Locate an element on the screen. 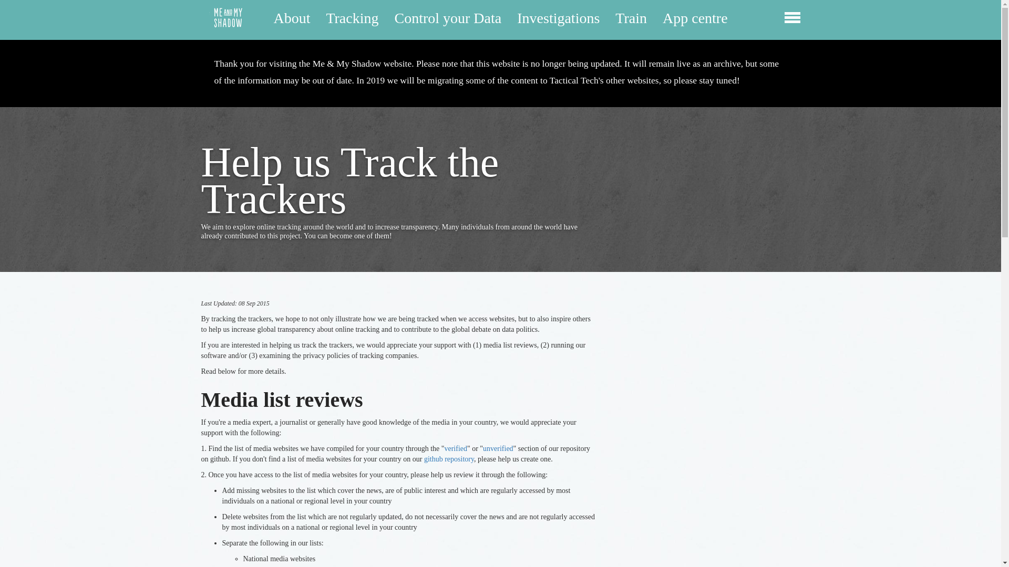 The image size is (1009, 567). verified is located at coordinates (455, 448).